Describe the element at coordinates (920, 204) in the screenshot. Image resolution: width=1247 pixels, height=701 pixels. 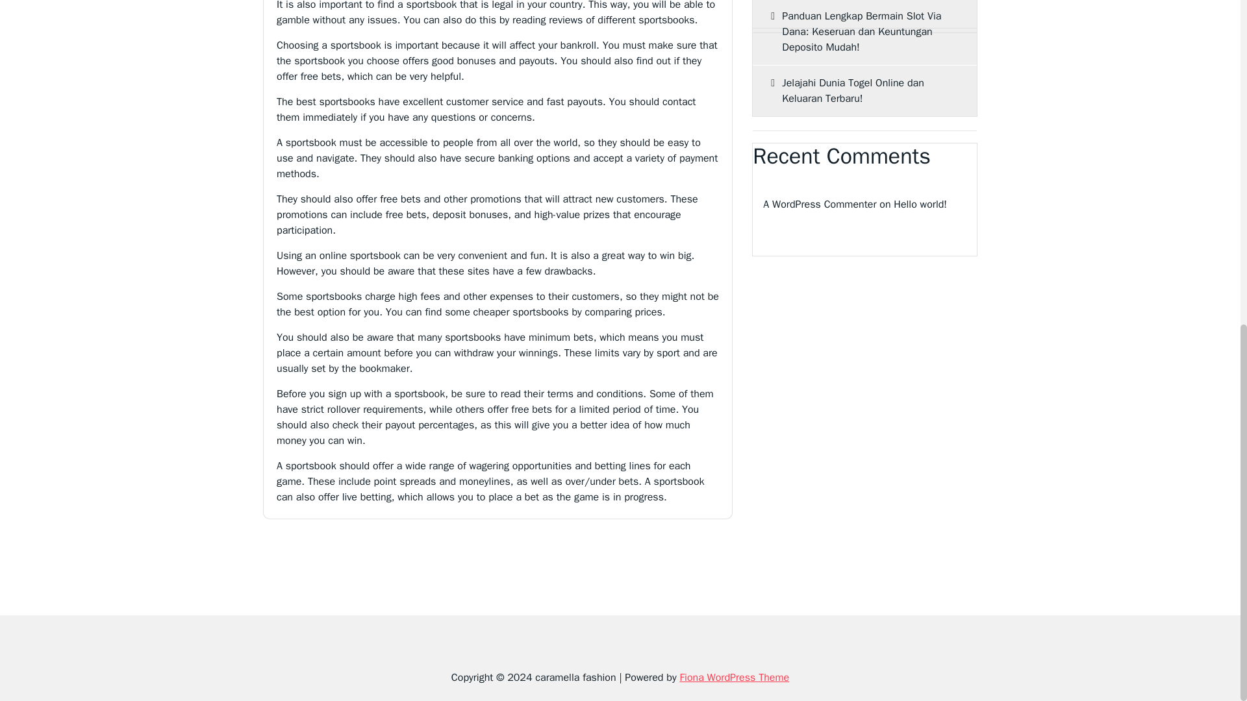
I see `Hello world!` at that location.